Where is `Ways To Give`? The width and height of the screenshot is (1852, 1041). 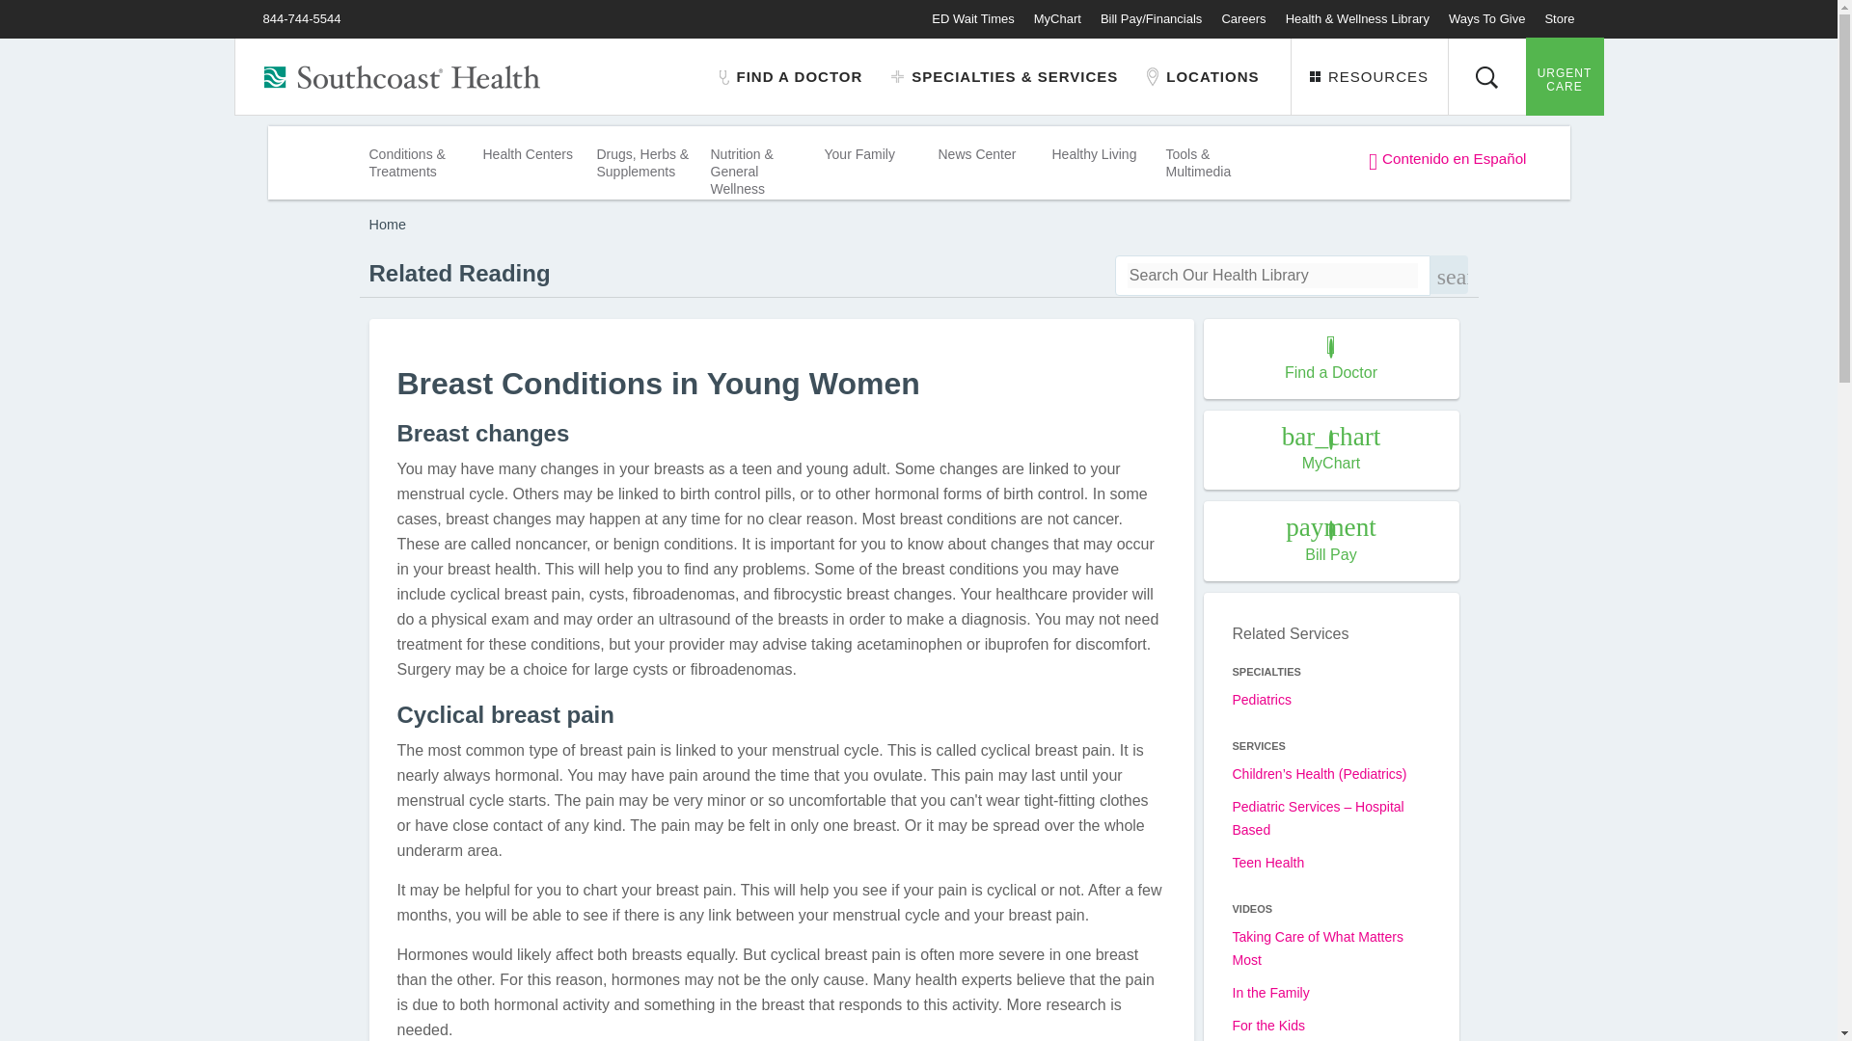 Ways To Give is located at coordinates (1485, 18).